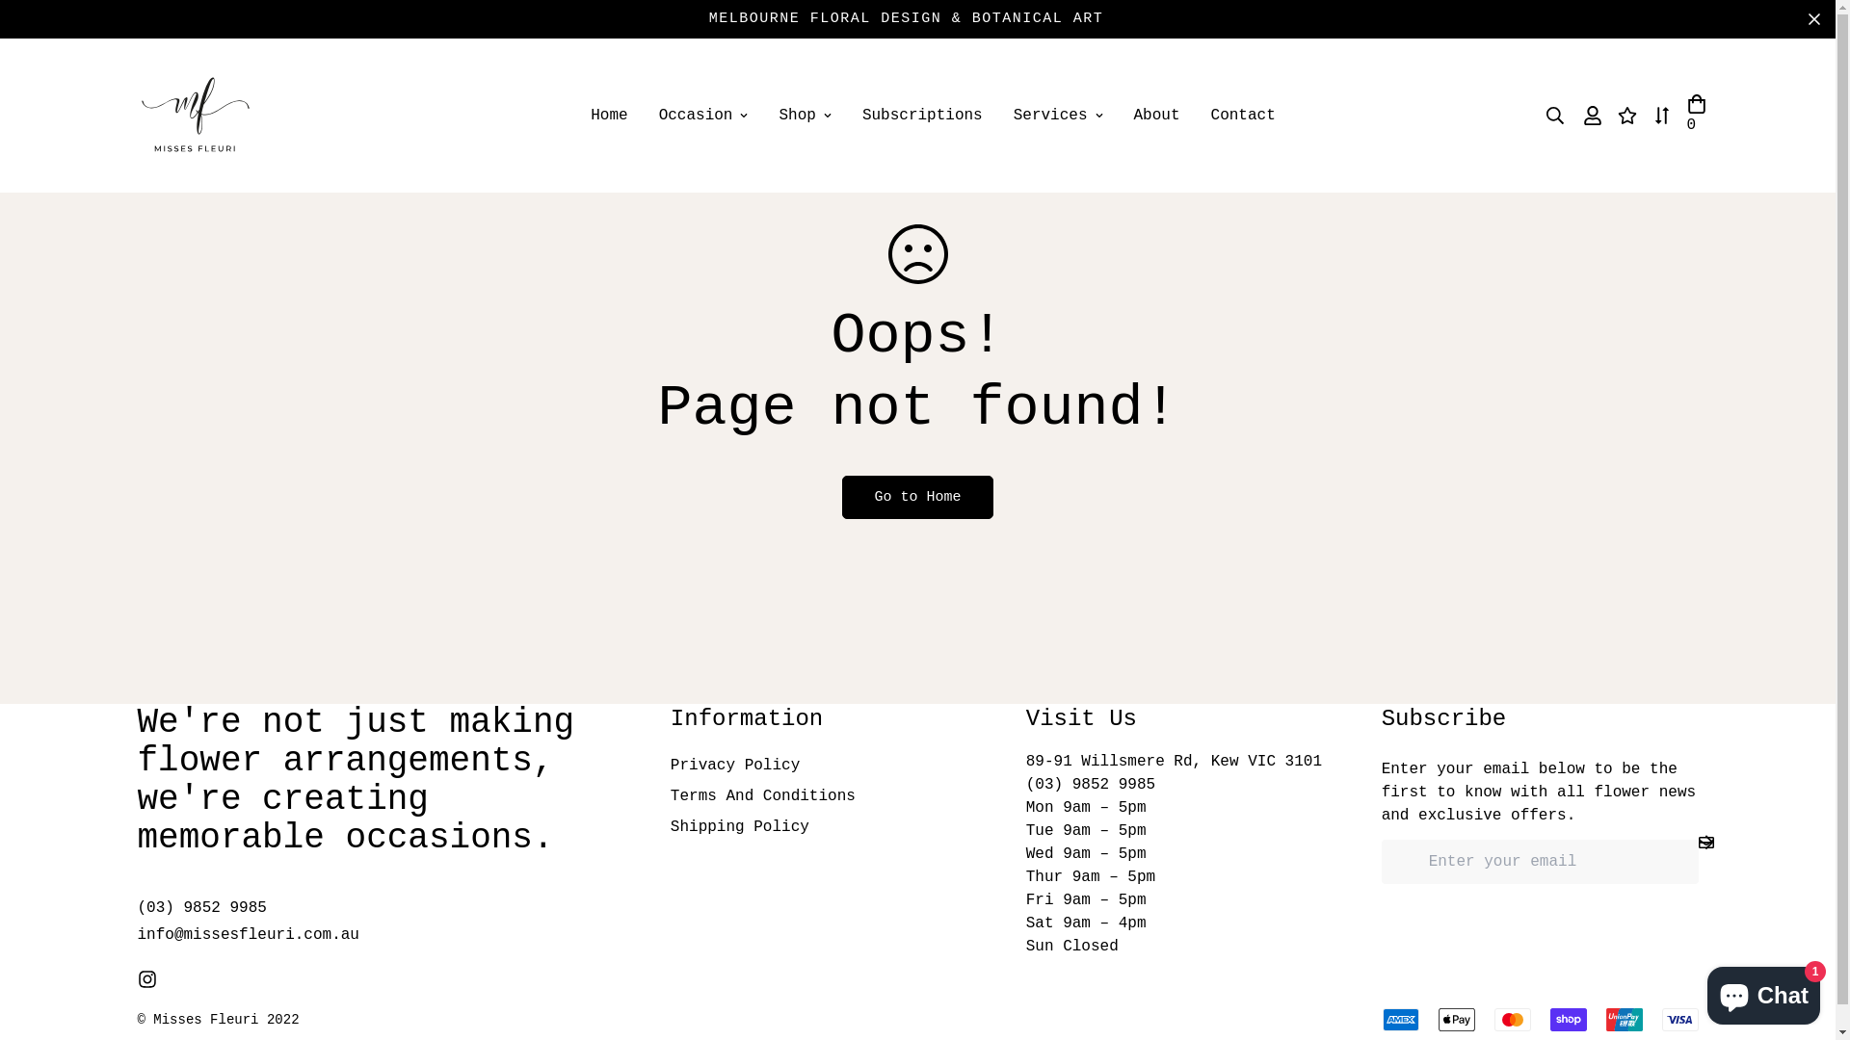  Describe the element at coordinates (1763, 992) in the screenshot. I see `Shopify online store chat` at that location.